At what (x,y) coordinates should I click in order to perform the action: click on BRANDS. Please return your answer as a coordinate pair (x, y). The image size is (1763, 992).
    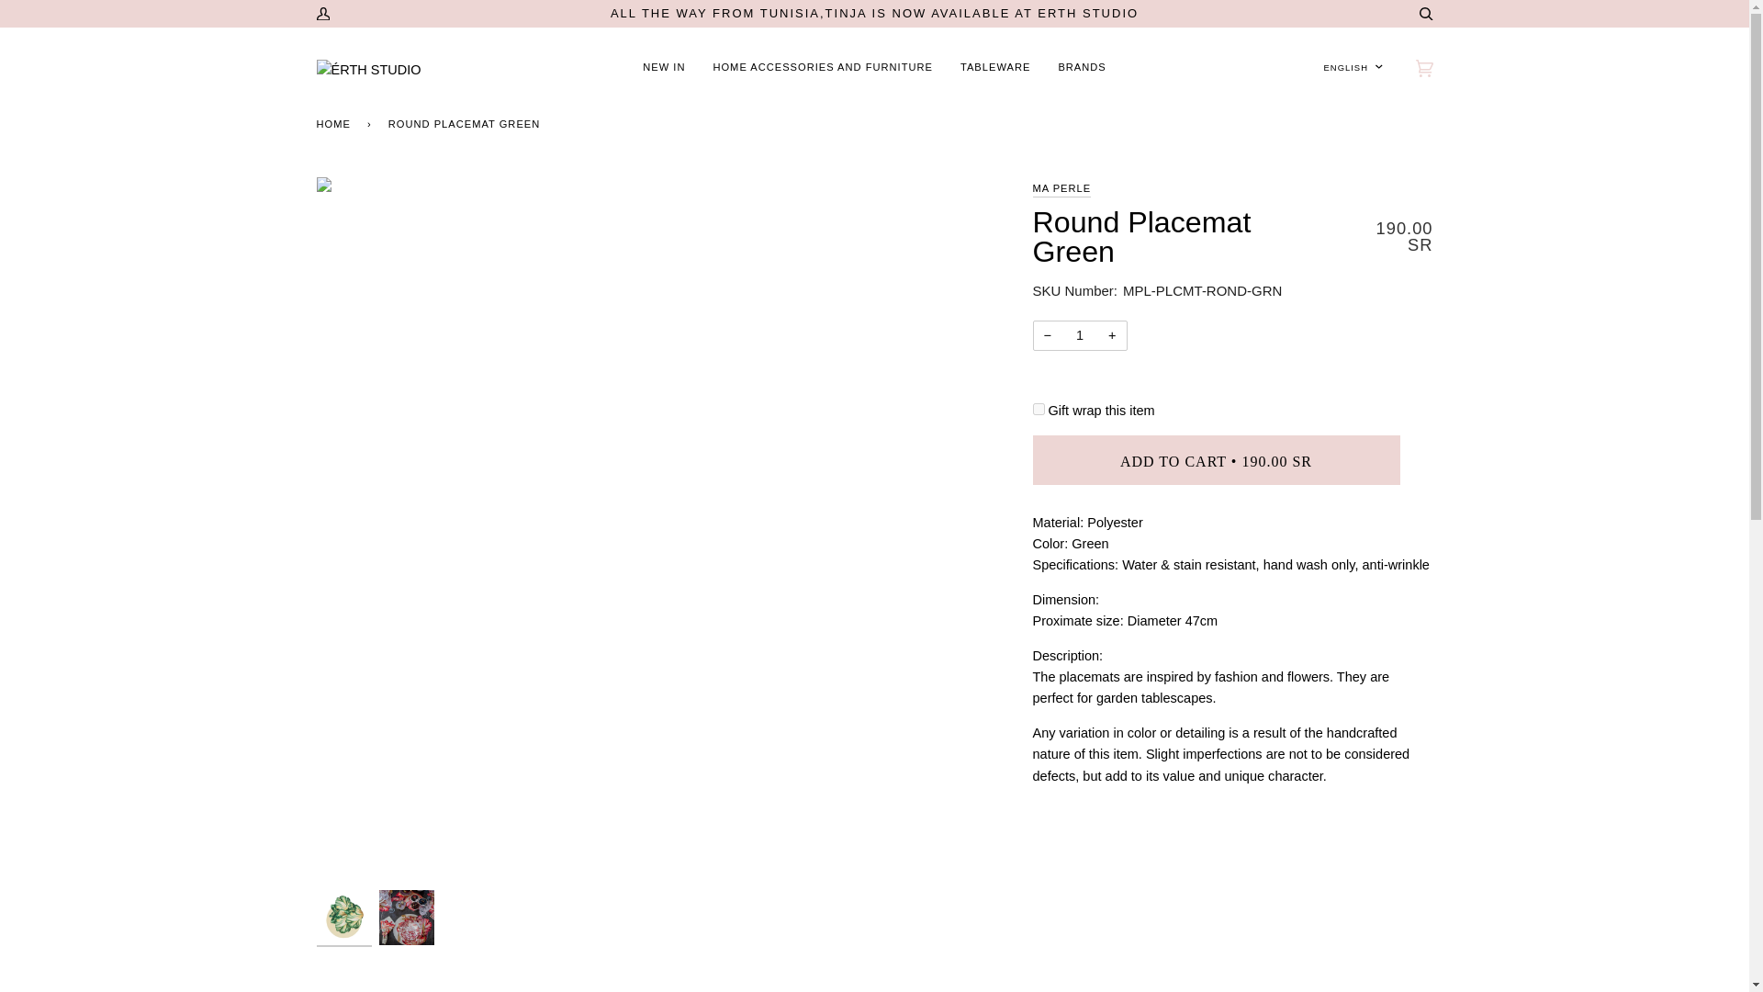
    Looking at the image, I should click on (1082, 68).